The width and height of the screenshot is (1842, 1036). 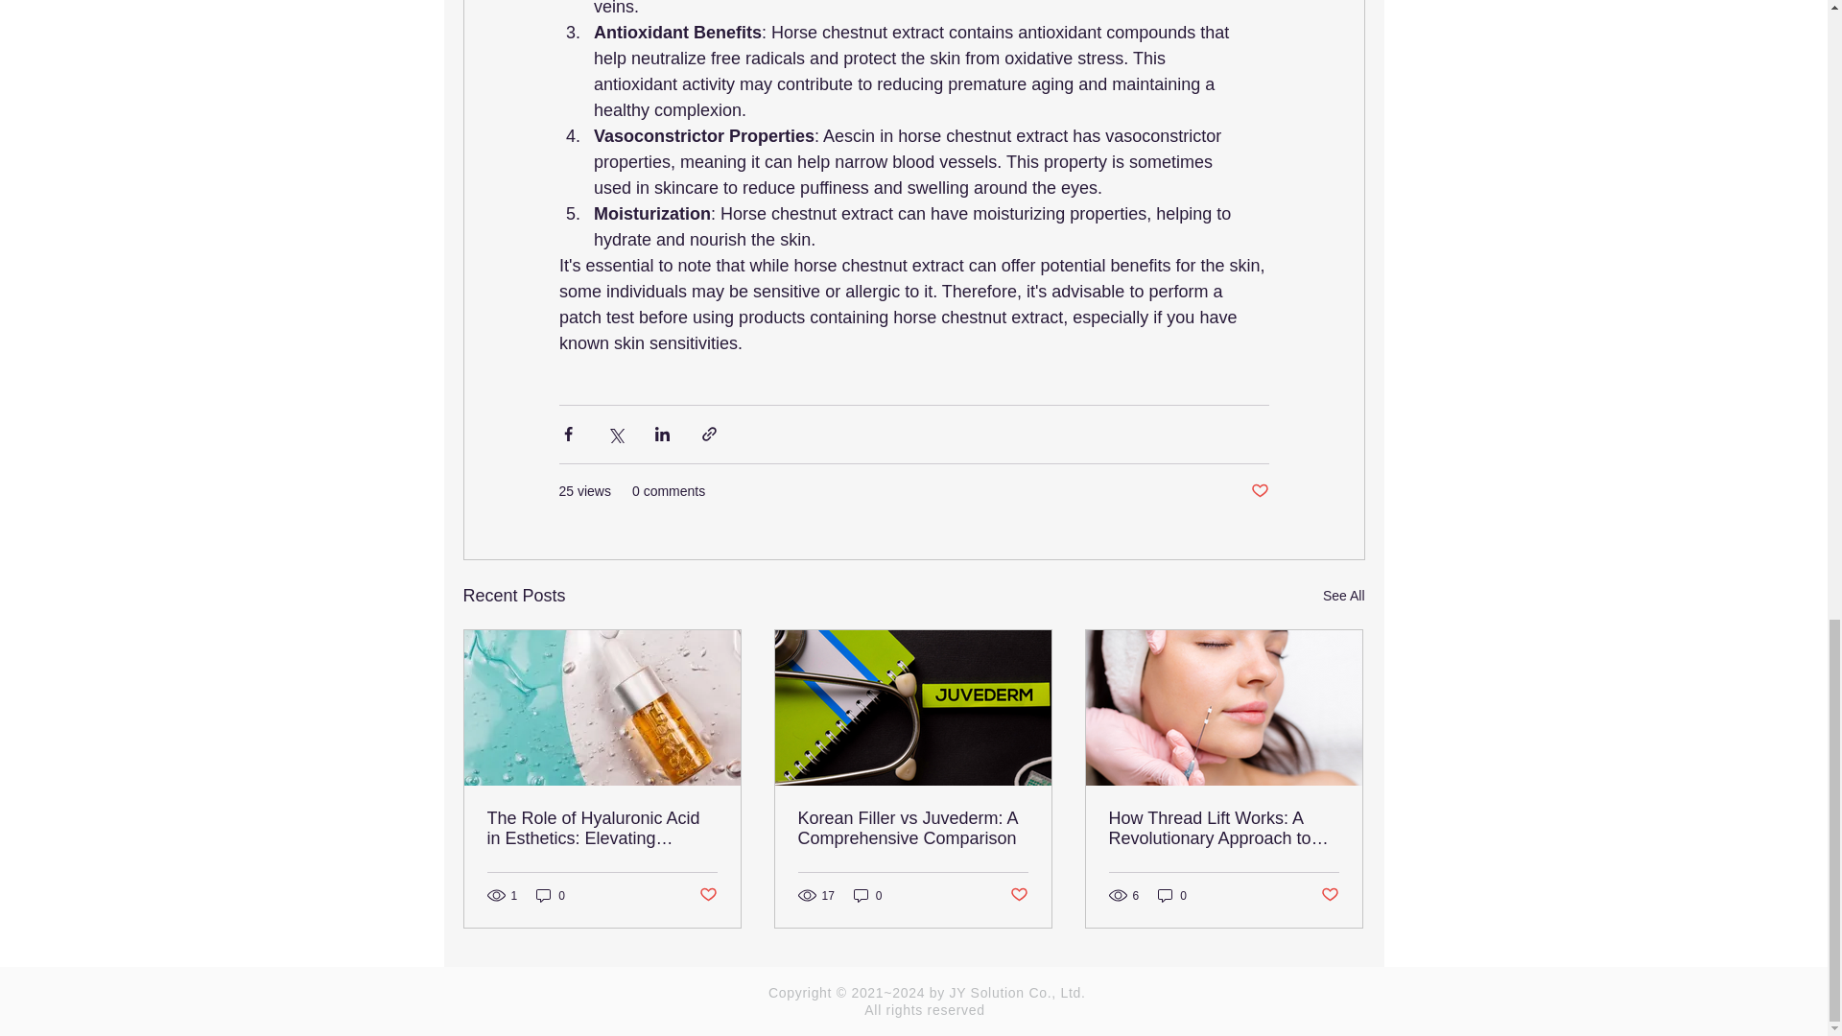 I want to click on 0, so click(x=867, y=895).